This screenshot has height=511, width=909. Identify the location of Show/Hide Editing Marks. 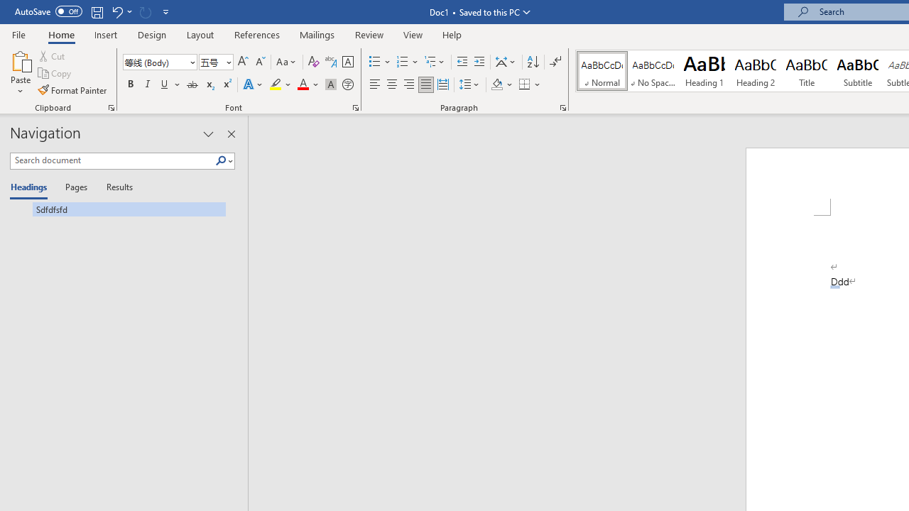
(555, 62).